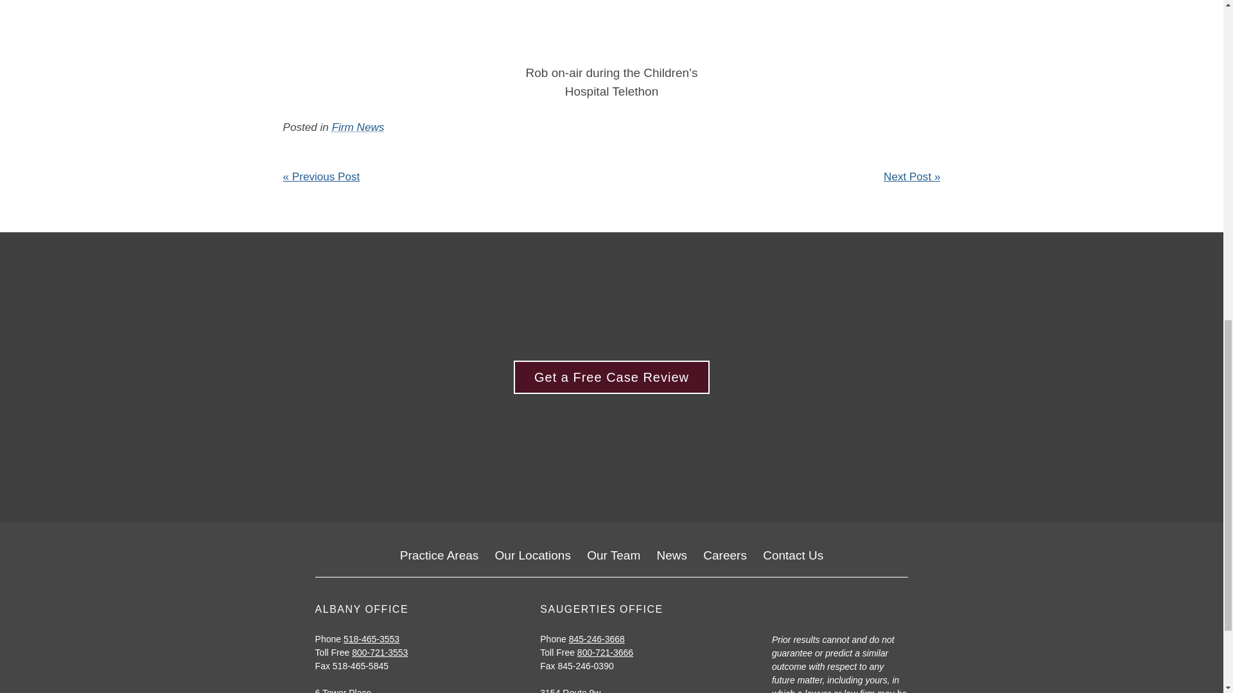  Describe the element at coordinates (439, 556) in the screenshot. I see `Practice Areas` at that location.